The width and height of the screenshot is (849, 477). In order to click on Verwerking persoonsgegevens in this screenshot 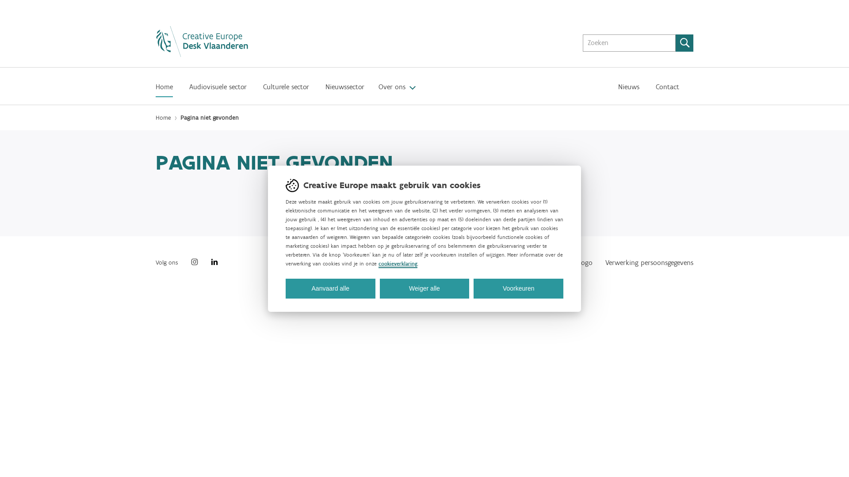, I will do `click(649, 262)`.